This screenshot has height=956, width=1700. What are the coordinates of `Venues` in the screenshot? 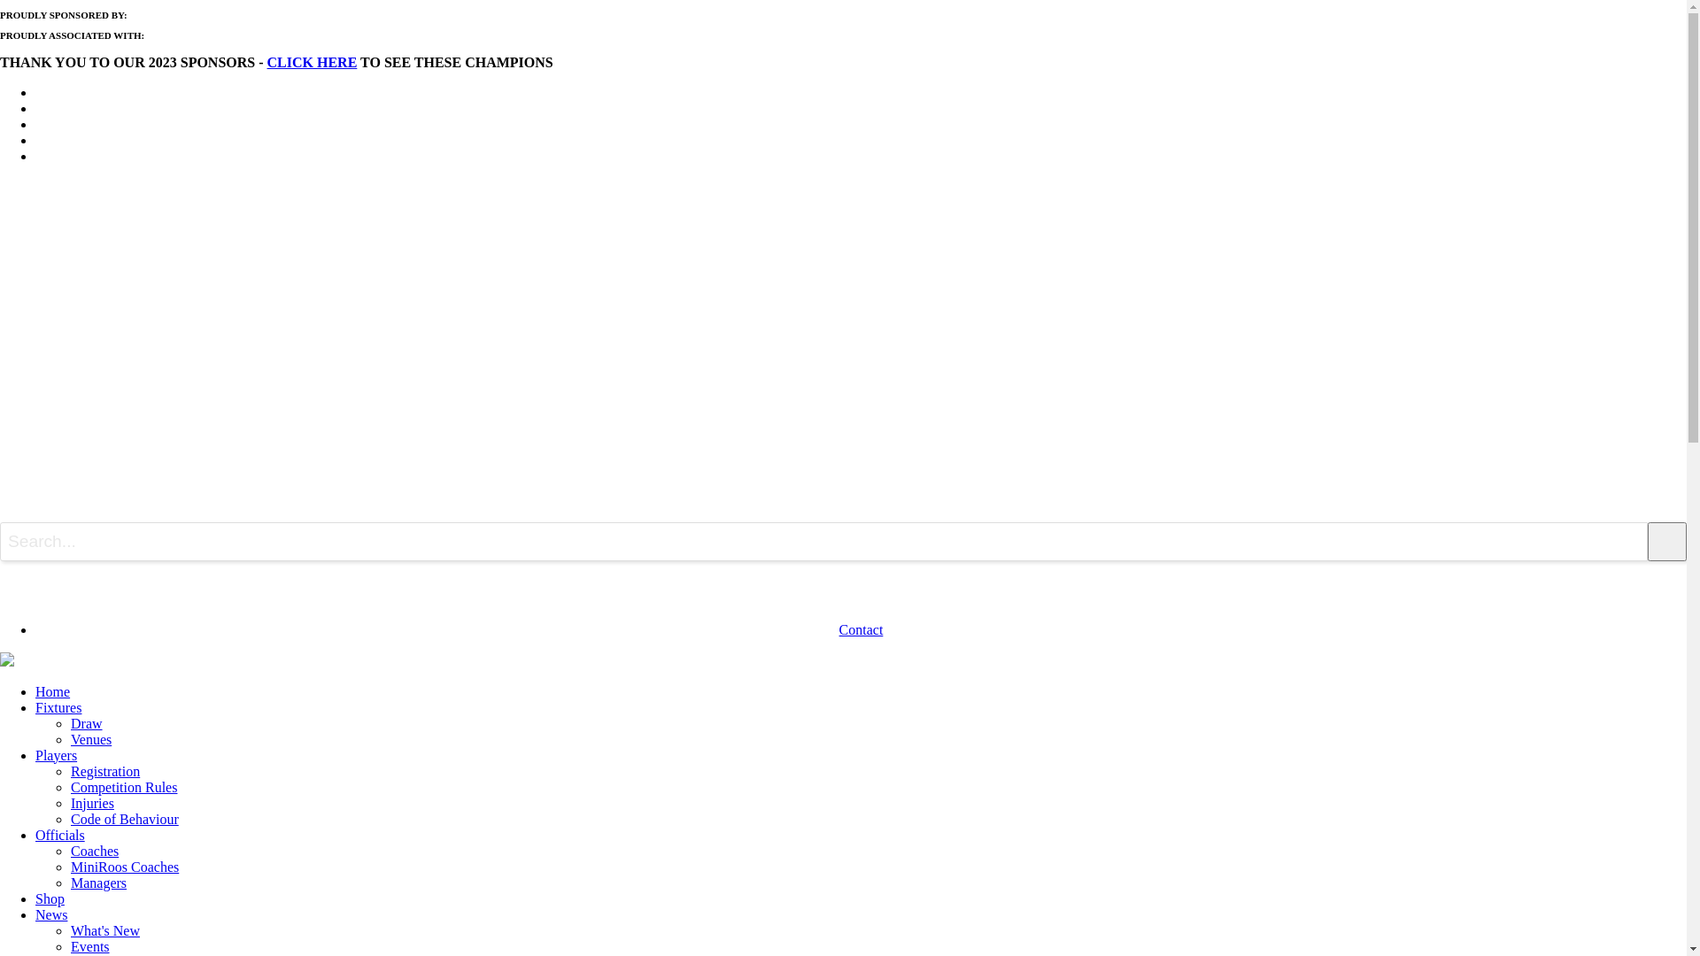 It's located at (91, 740).